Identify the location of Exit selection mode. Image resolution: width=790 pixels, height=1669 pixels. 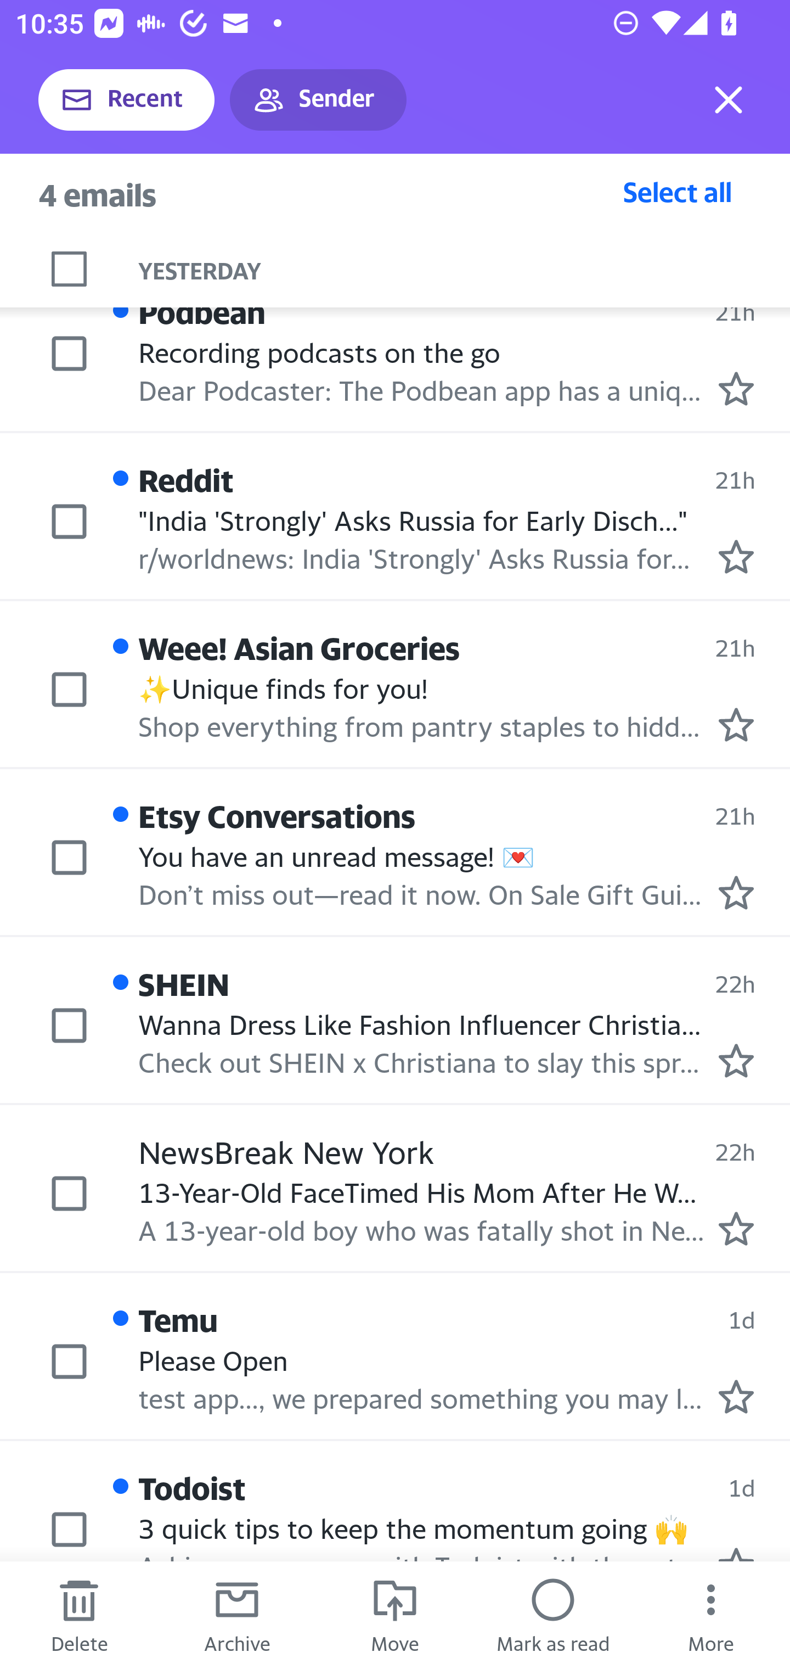
(729, 100).